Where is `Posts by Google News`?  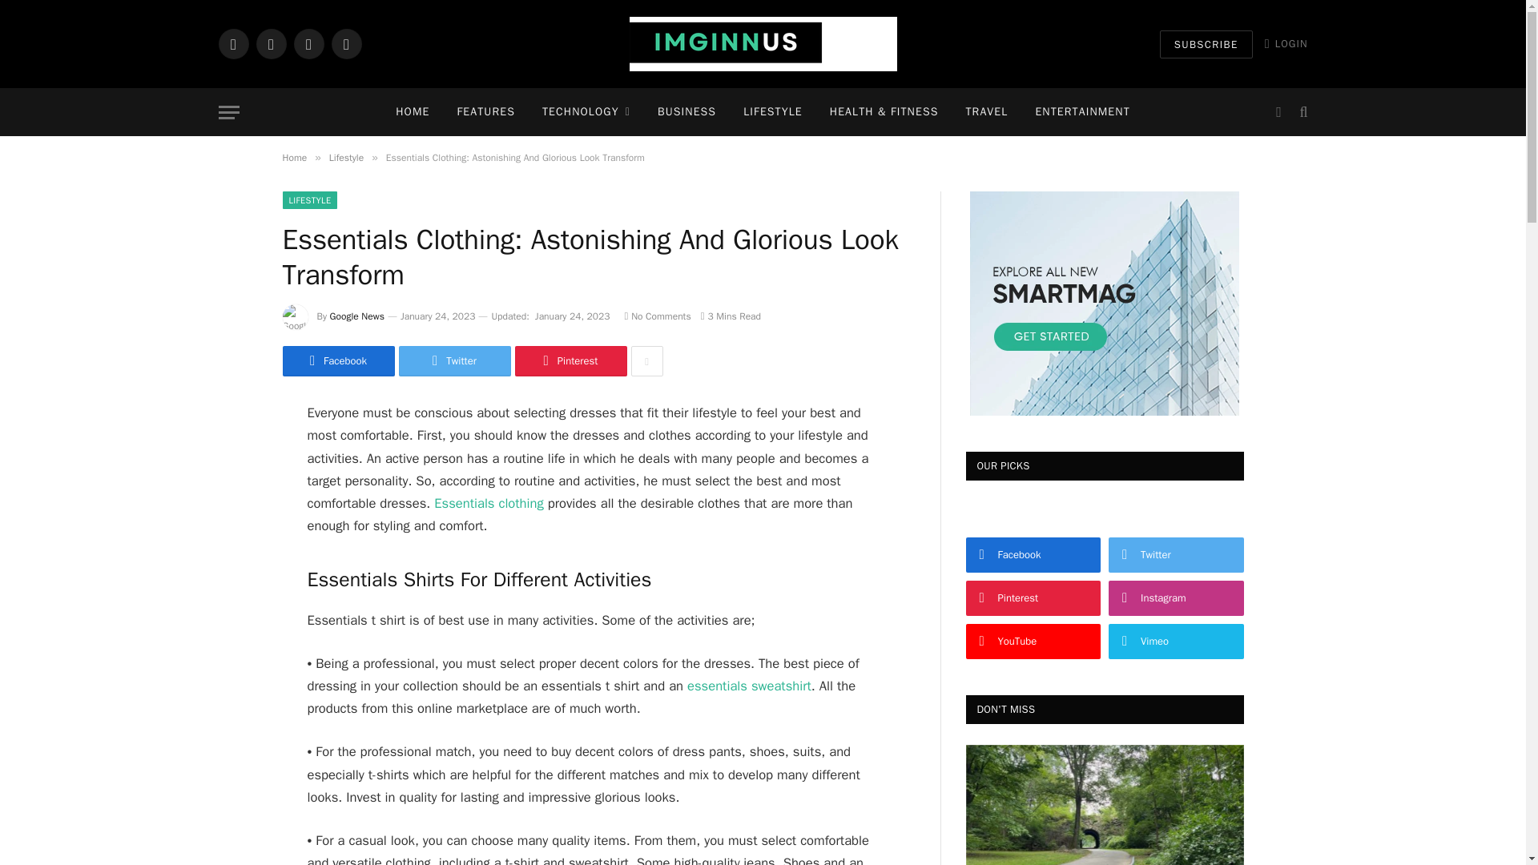 Posts by Google News is located at coordinates (357, 316).